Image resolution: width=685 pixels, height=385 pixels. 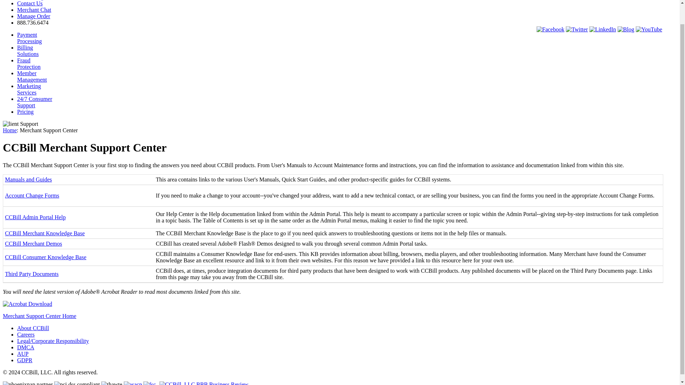 I want to click on Manuals and Guides, so click(x=28, y=179).